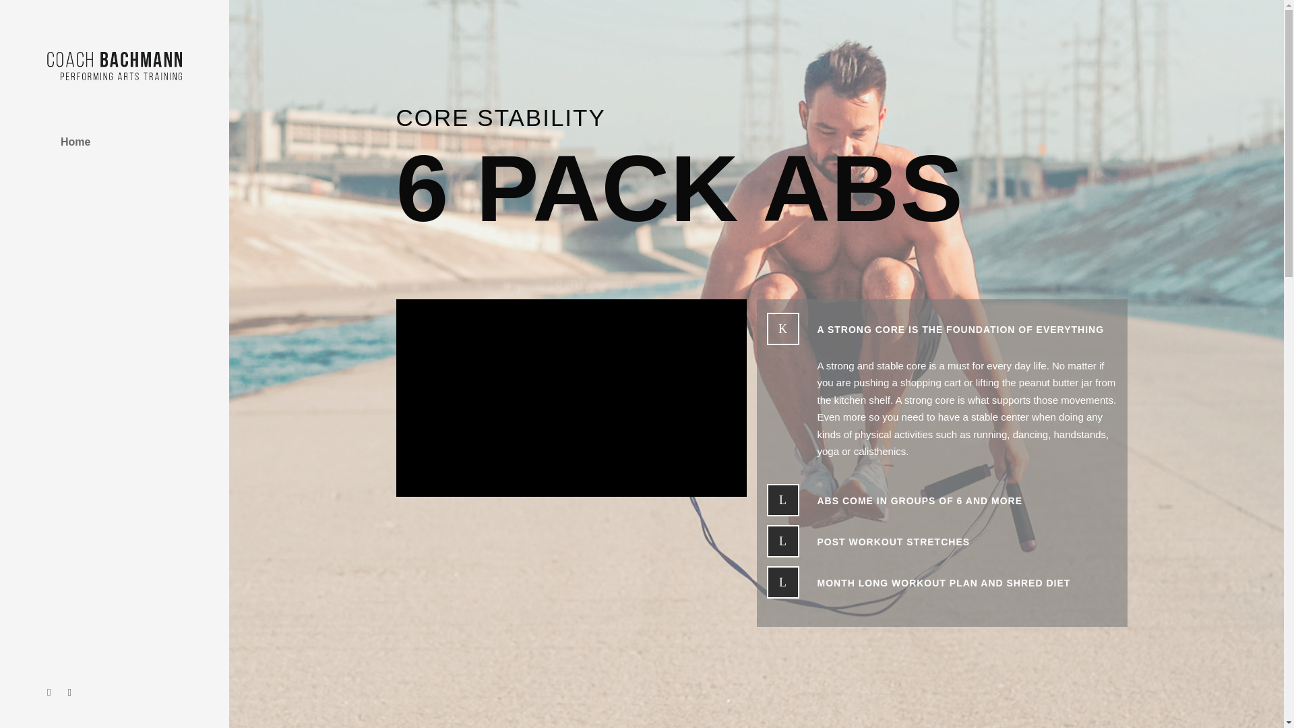  Describe the element at coordinates (115, 142) in the screenshot. I see `Home` at that location.